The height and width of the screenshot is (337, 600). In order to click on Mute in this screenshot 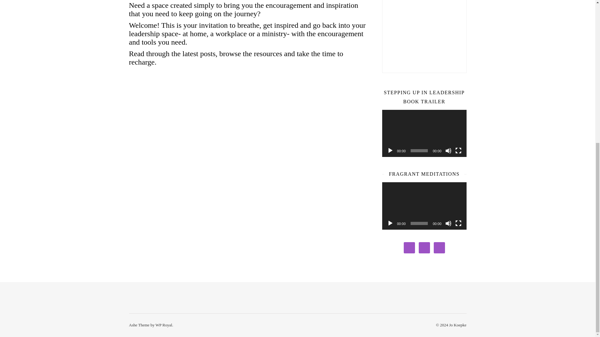, I will do `click(448, 150)`.